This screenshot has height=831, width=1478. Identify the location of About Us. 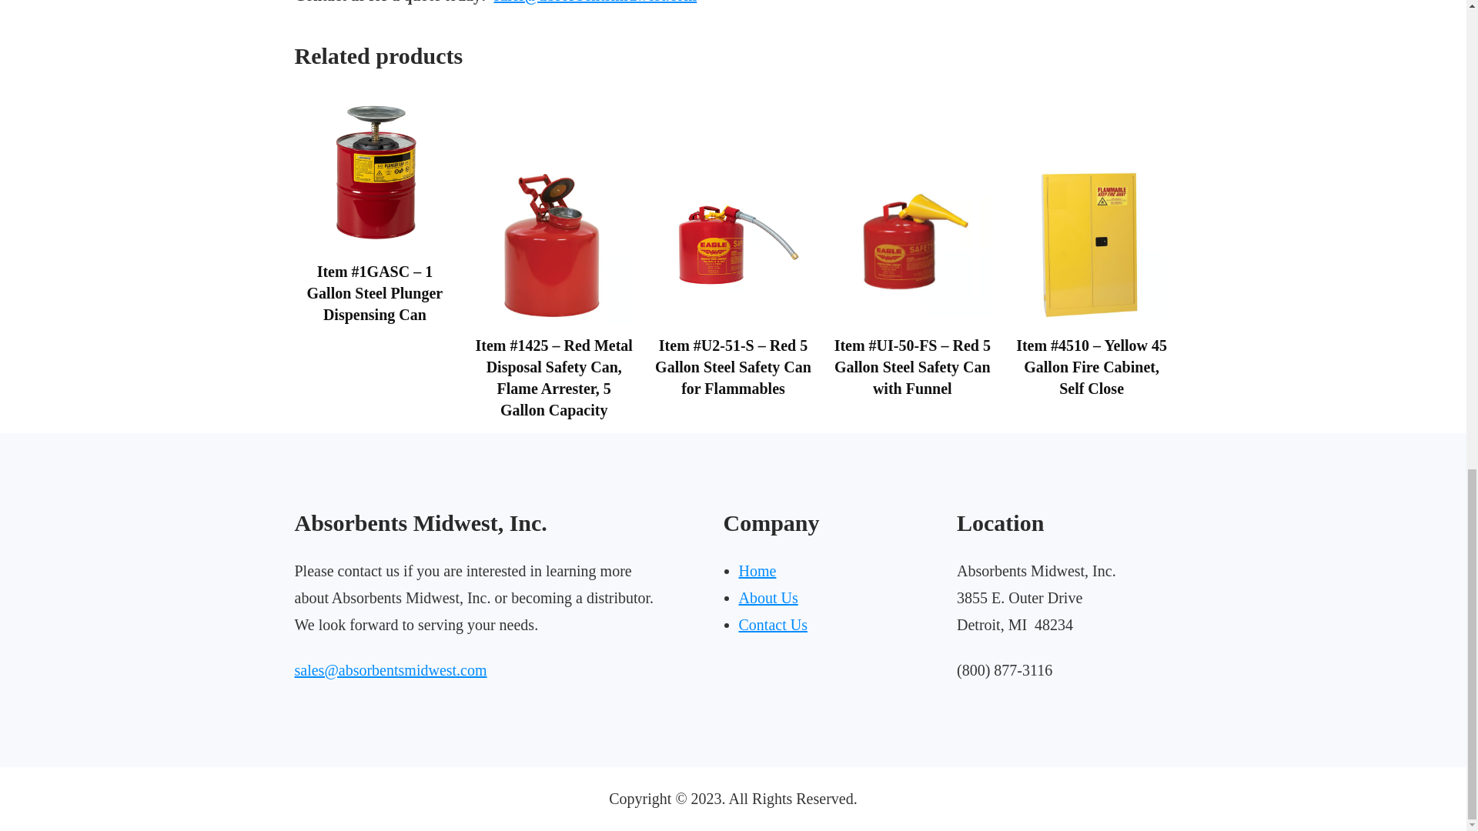
(768, 597).